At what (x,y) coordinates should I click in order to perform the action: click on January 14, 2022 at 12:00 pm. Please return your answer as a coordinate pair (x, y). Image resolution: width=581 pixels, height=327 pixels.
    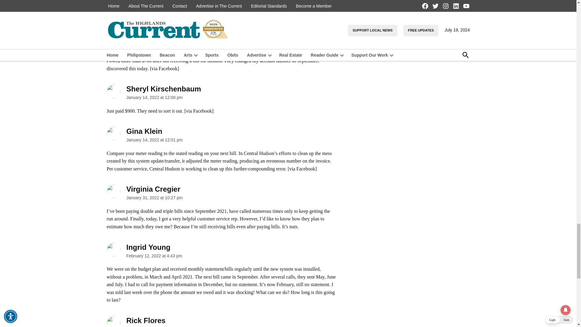
    Looking at the image, I should click on (155, 48).